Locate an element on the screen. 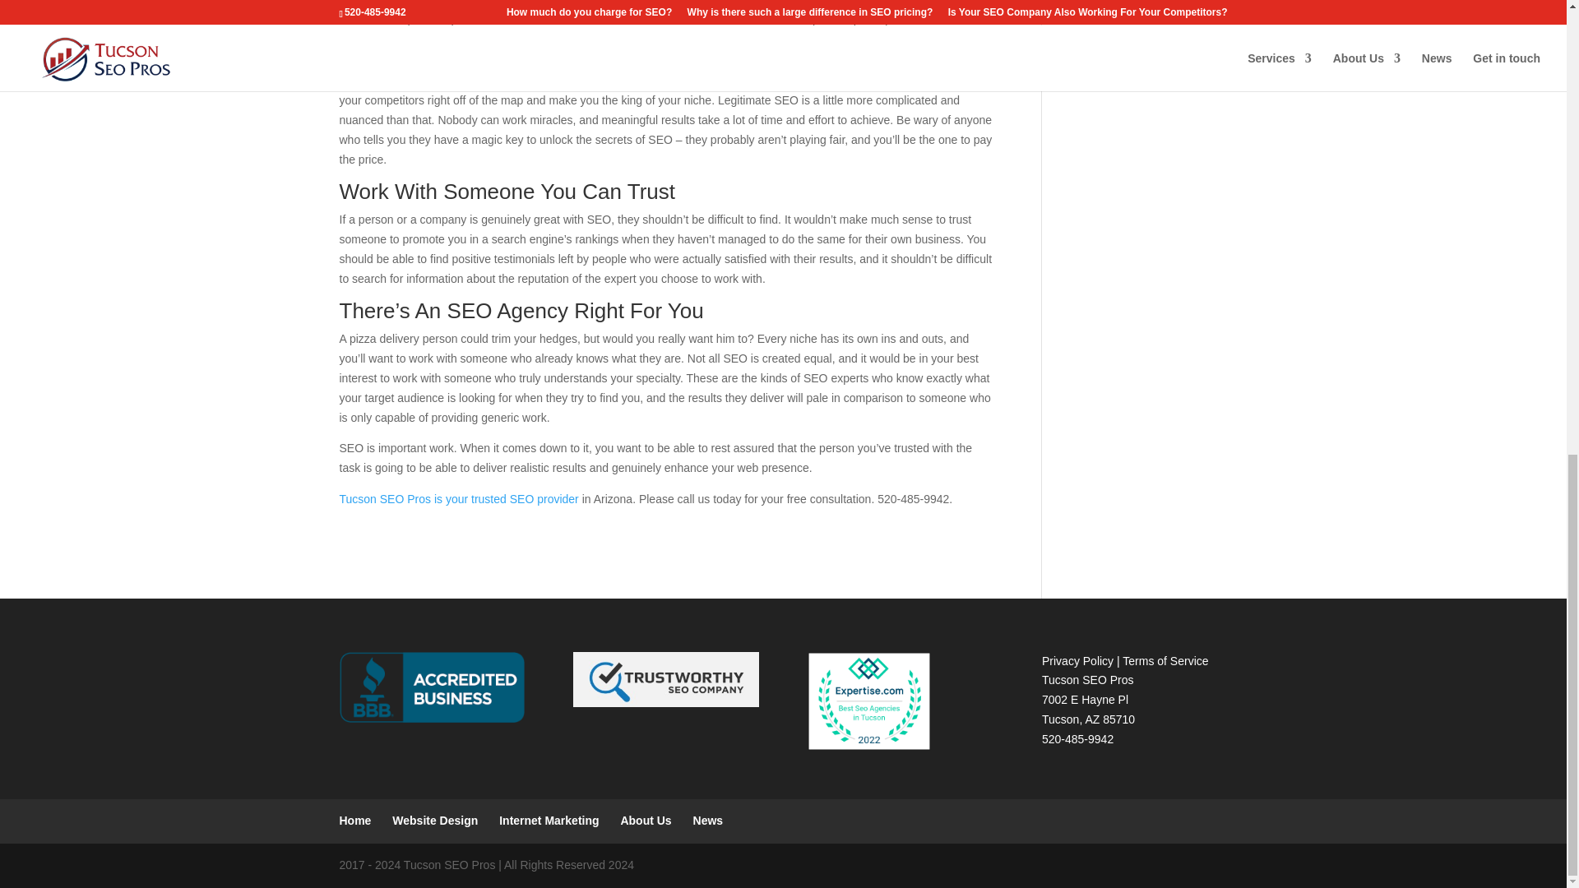 The image size is (1579, 888). Privacy Policy is located at coordinates (1077, 661).